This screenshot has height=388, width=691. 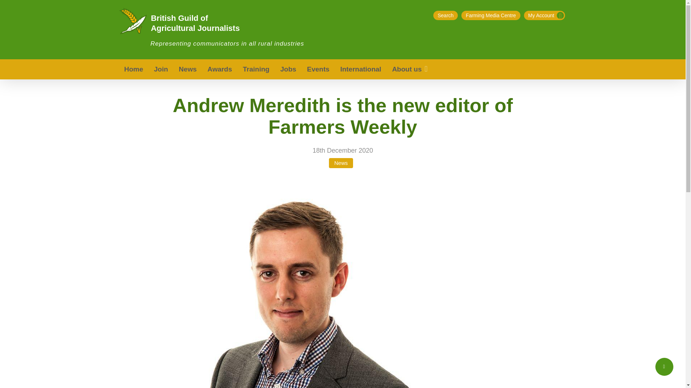 I want to click on Search, so click(x=445, y=15).